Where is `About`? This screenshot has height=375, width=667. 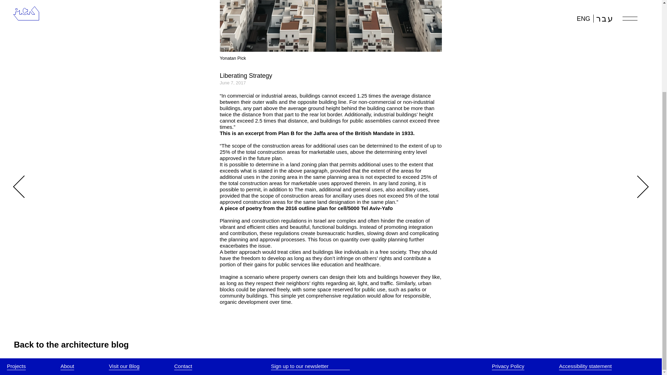
About is located at coordinates (67, 366).